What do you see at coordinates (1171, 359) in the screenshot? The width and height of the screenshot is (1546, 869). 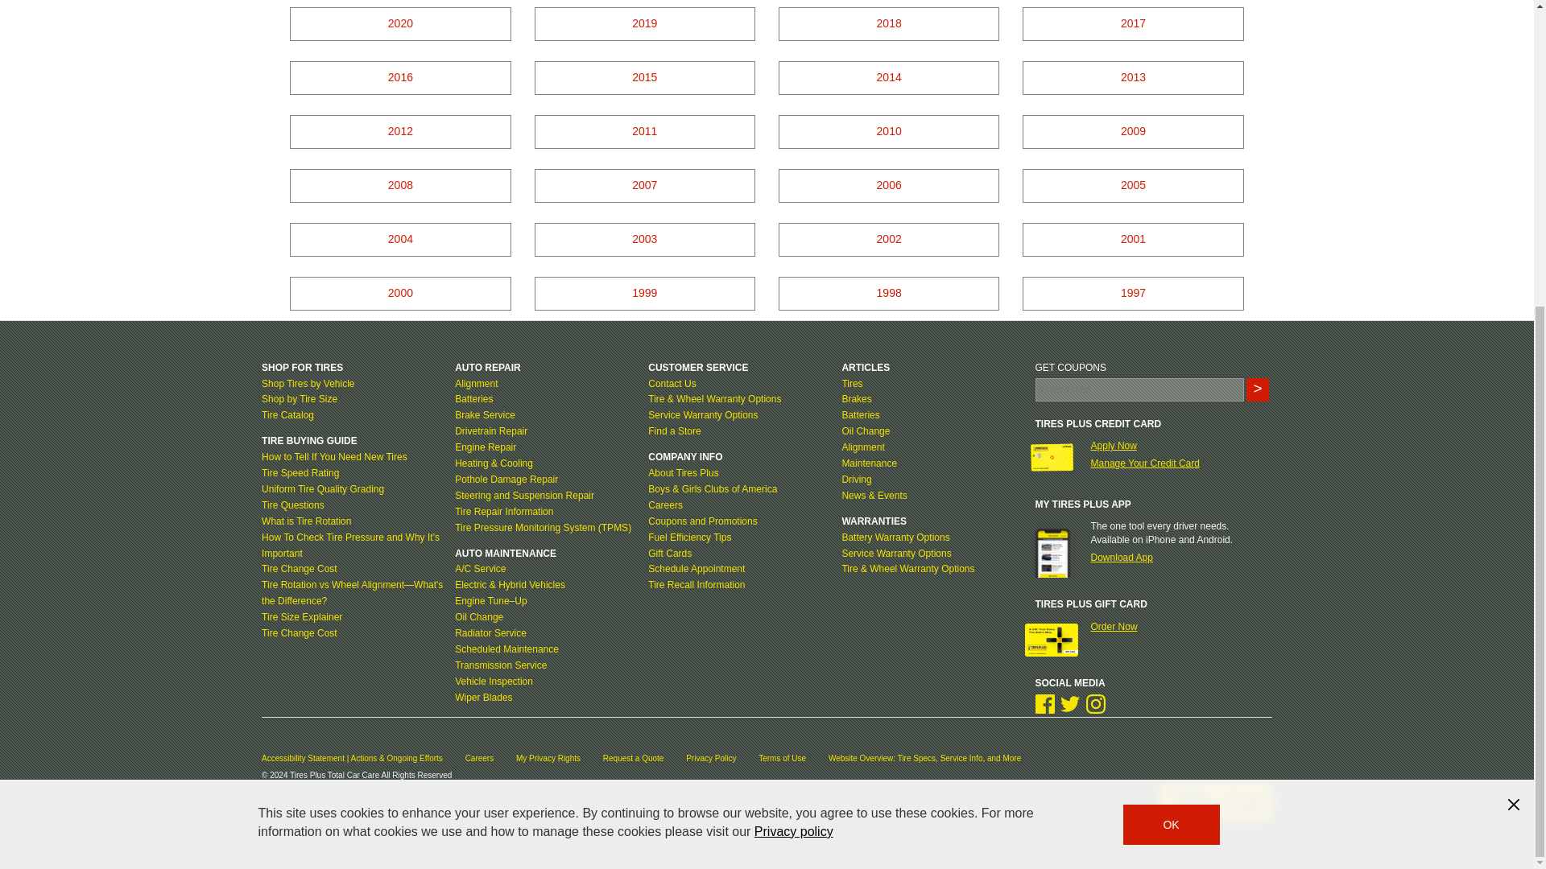 I see `agree button` at bounding box center [1171, 359].